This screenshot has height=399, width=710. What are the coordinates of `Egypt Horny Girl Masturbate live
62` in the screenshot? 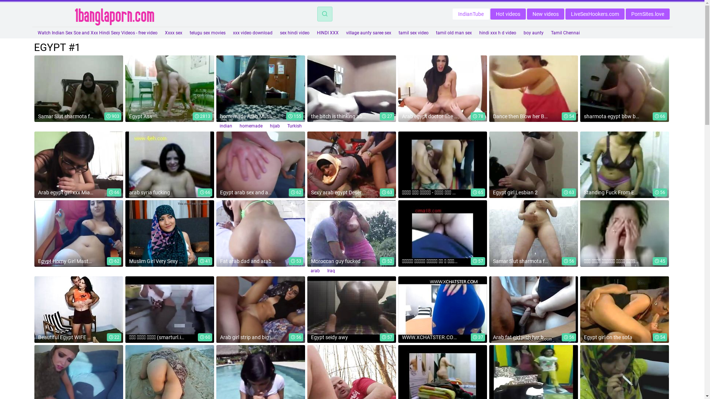 It's located at (79, 233).